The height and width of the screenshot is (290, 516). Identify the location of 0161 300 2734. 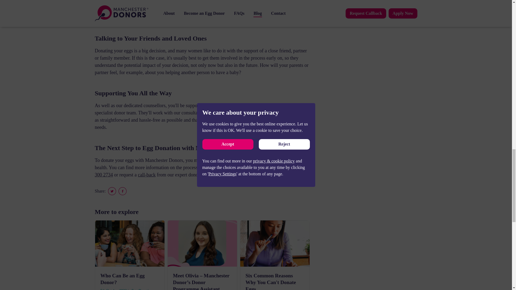
(199, 171).